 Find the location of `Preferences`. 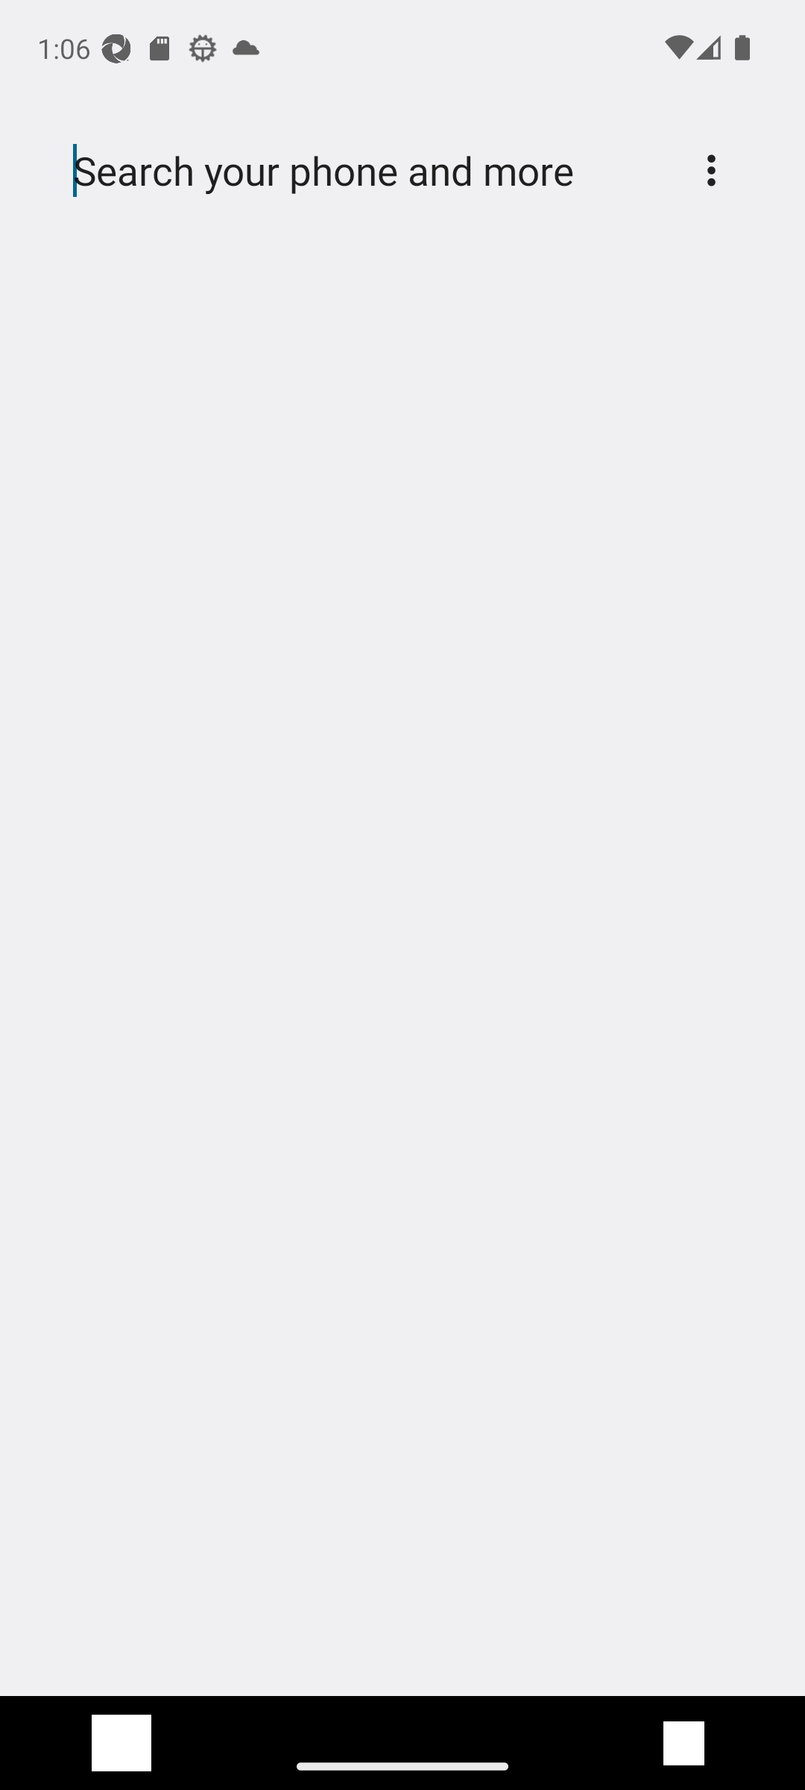

Preferences is located at coordinates (711, 170).